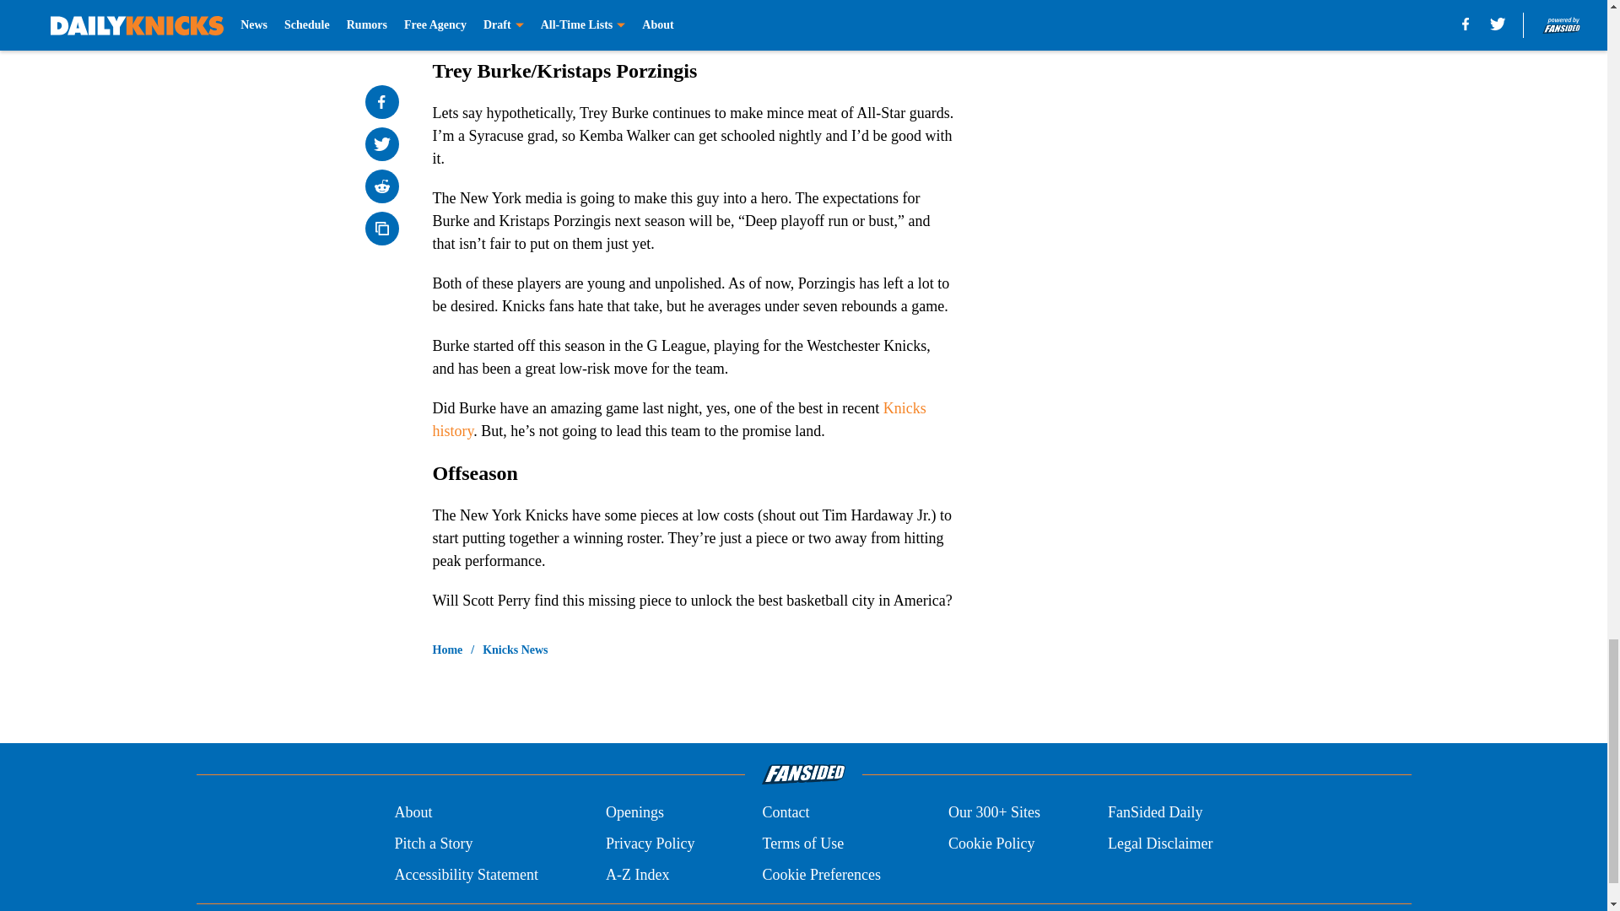 Image resolution: width=1620 pixels, height=911 pixels. I want to click on Knicks history, so click(678, 419).